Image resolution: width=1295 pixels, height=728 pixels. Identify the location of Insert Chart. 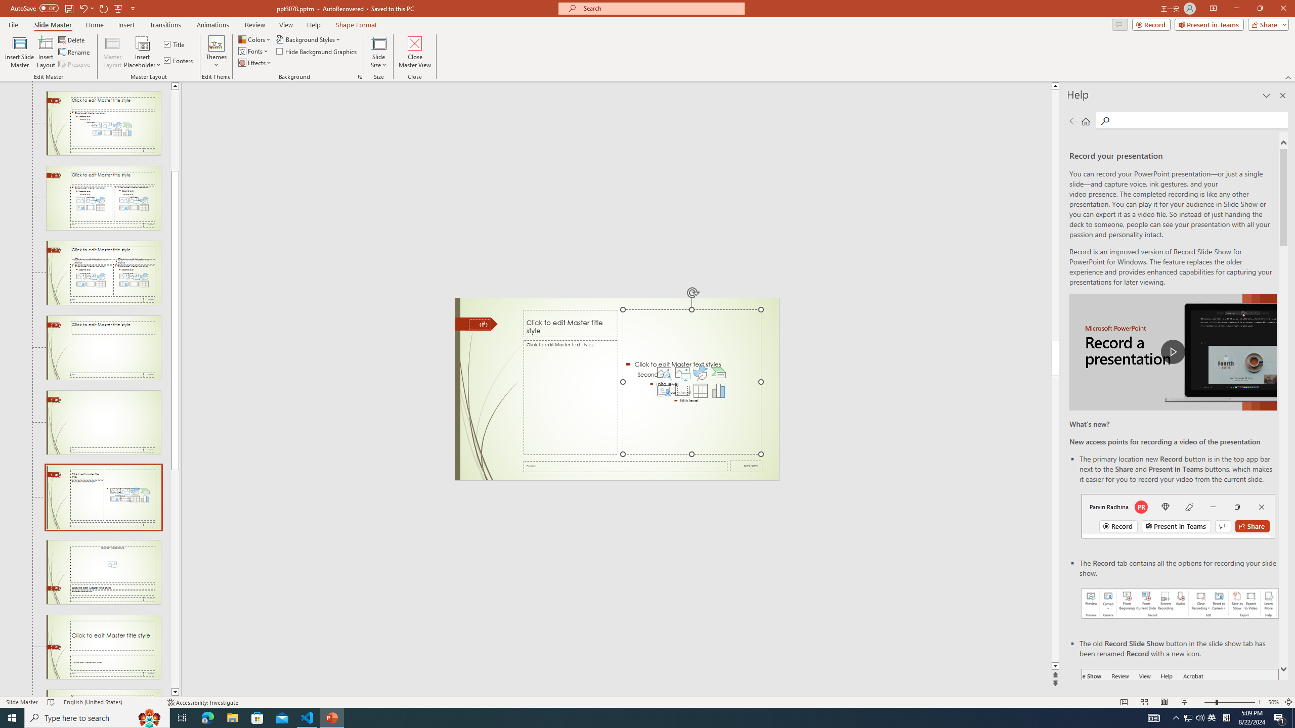
(718, 391).